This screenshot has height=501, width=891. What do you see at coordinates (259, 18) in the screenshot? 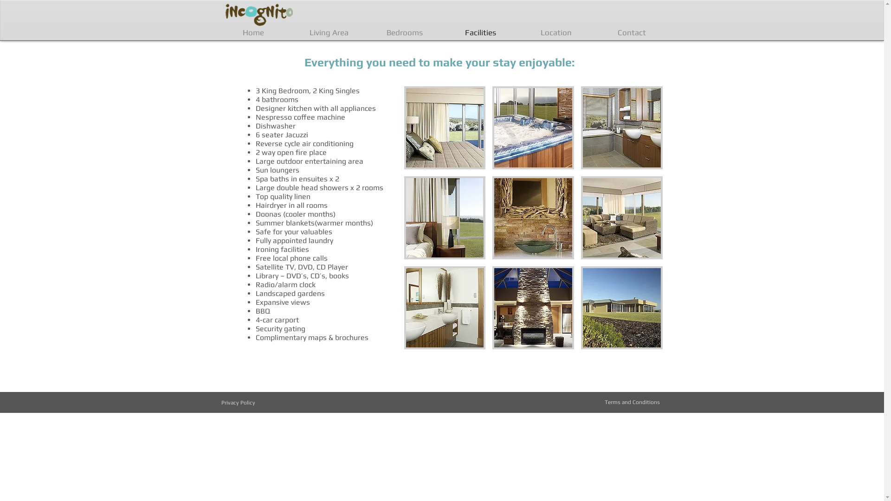
I see `logo.png` at bounding box center [259, 18].